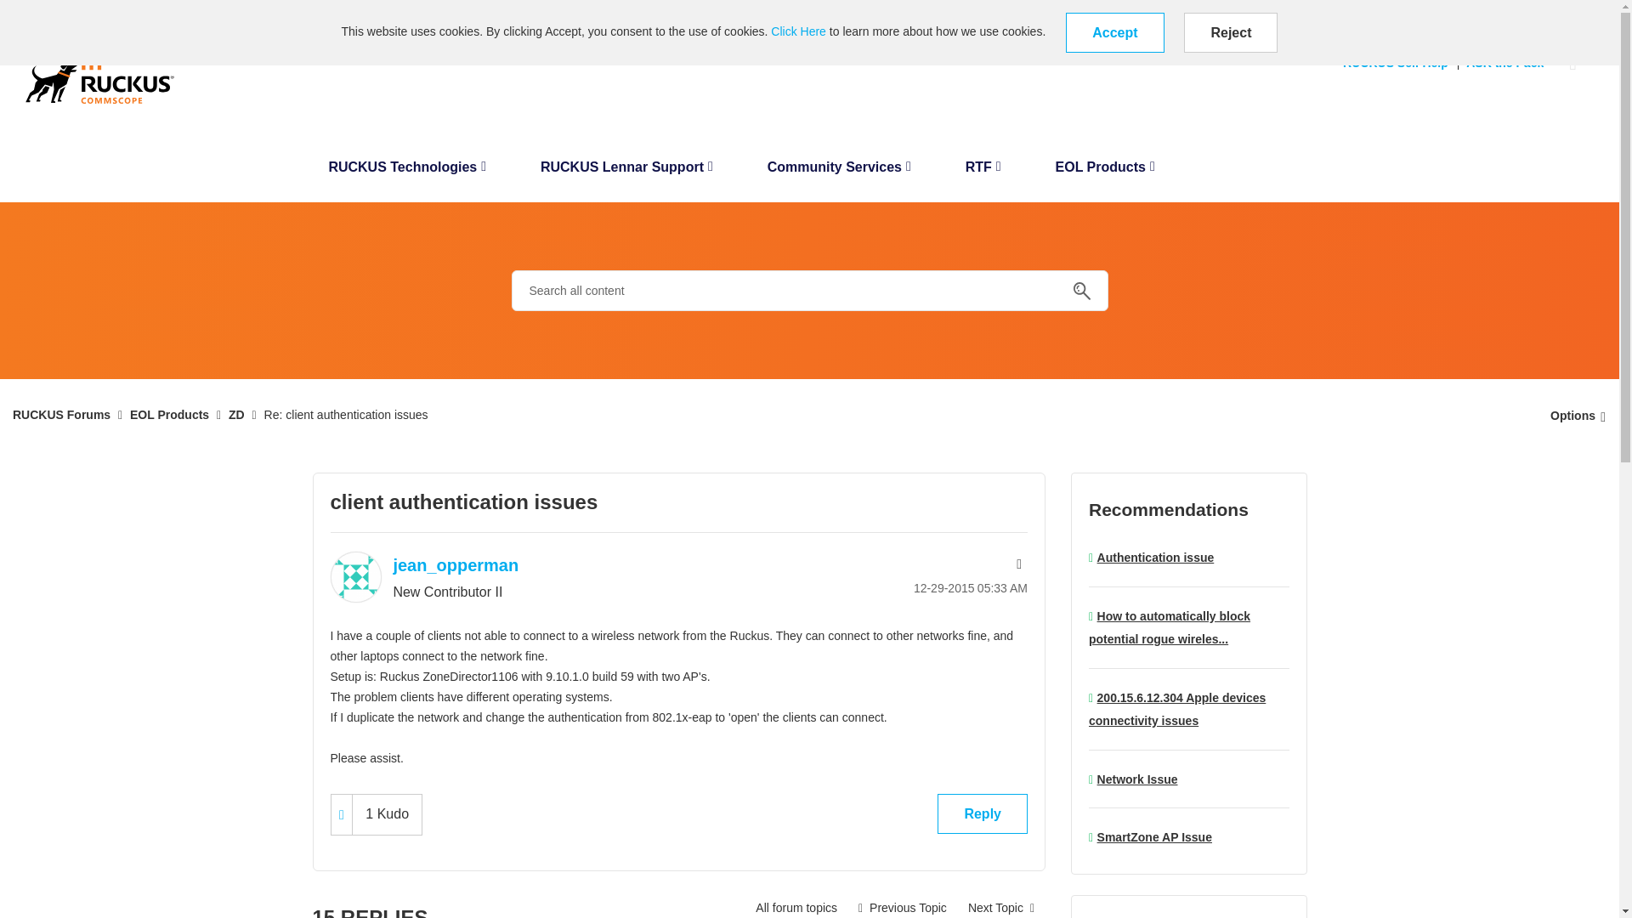 This screenshot has height=918, width=1632. Describe the element at coordinates (386, 814) in the screenshot. I see `Click here to see who gave kudos to this post.` at that location.